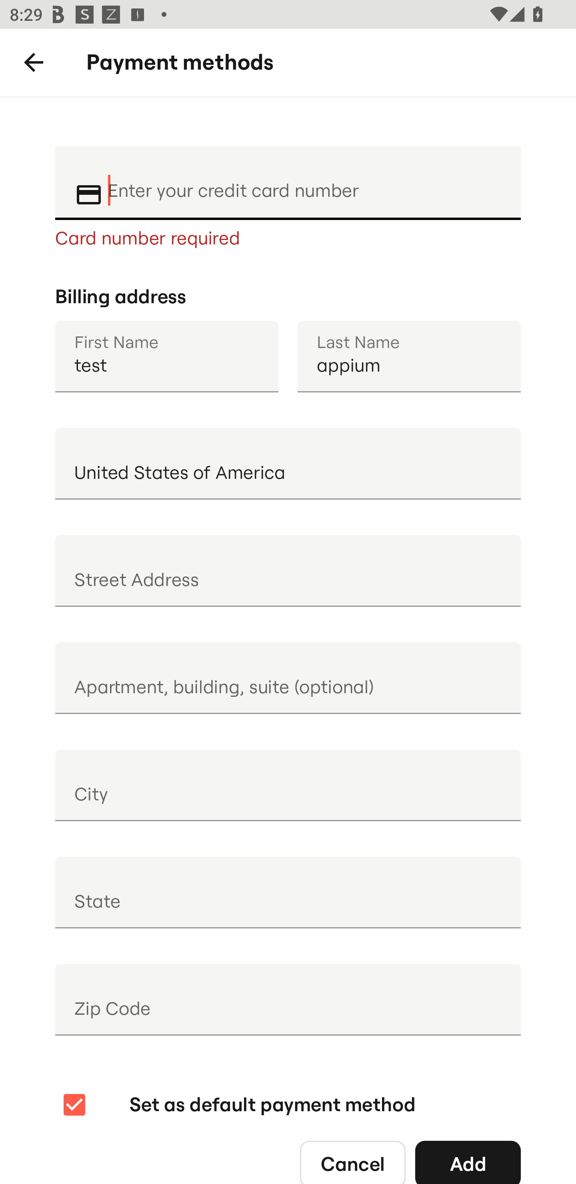 This screenshot has height=1184, width=576. I want to click on Back, so click(34, 62).